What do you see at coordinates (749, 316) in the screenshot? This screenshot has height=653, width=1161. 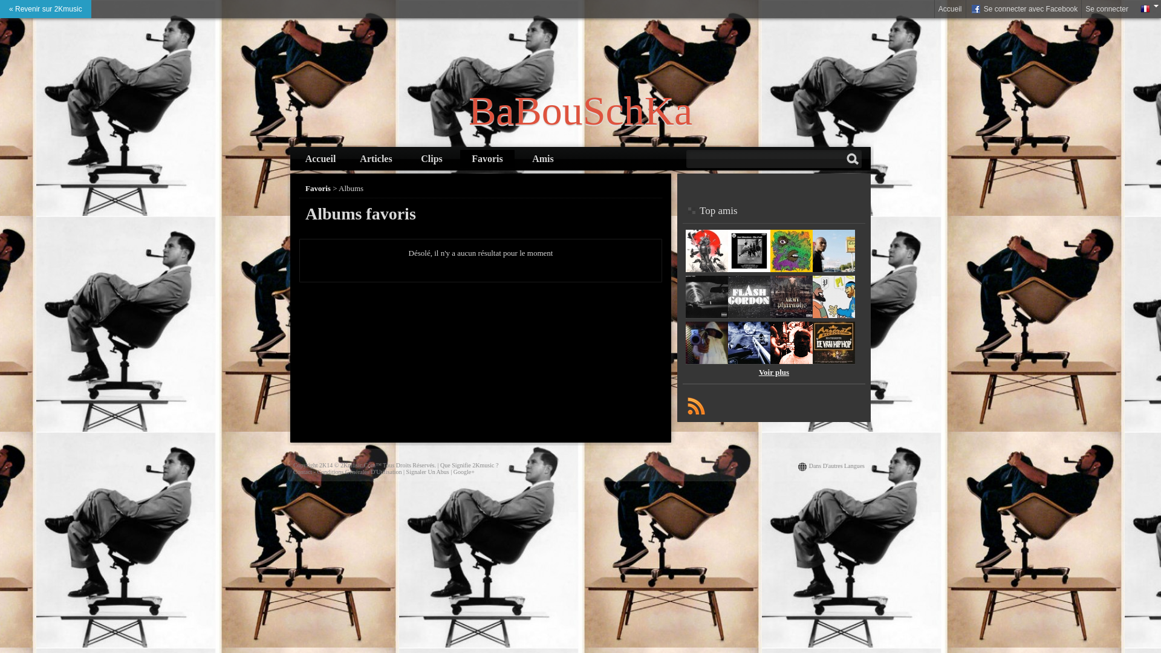 I see `Flash1988` at bounding box center [749, 316].